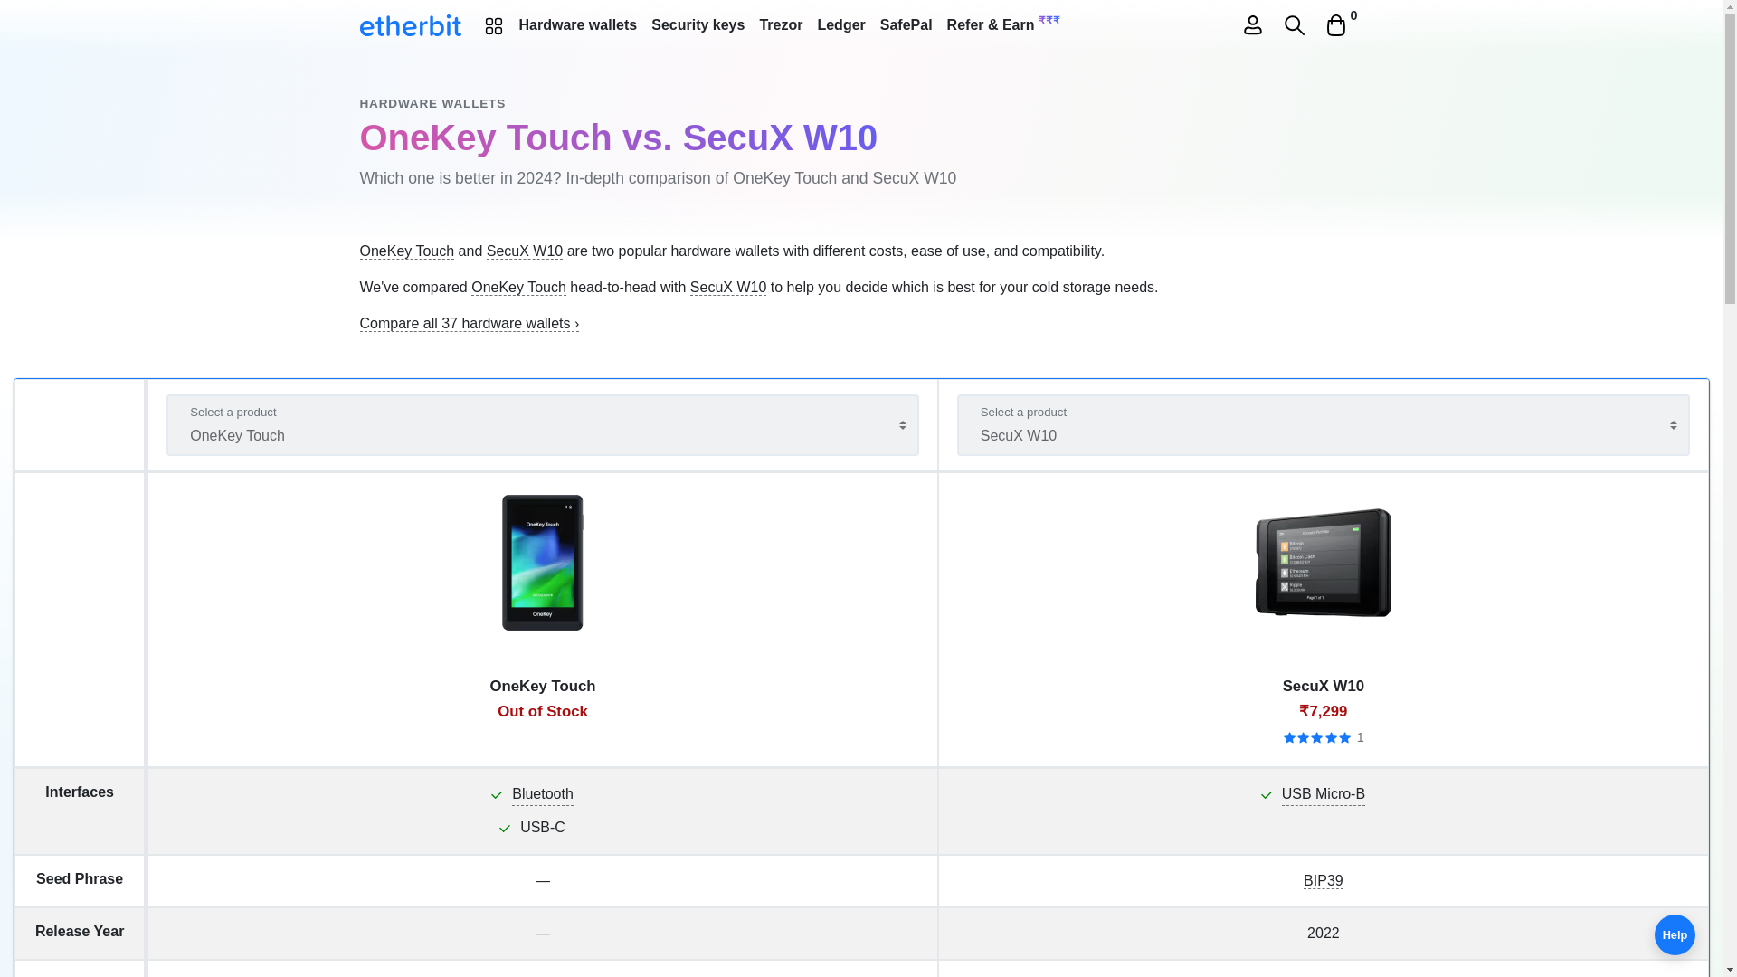 The height and width of the screenshot is (977, 1737). What do you see at coordinates (1335, 25) in the screenshot?
I see `Cart` at bounding box center [1335, 25].